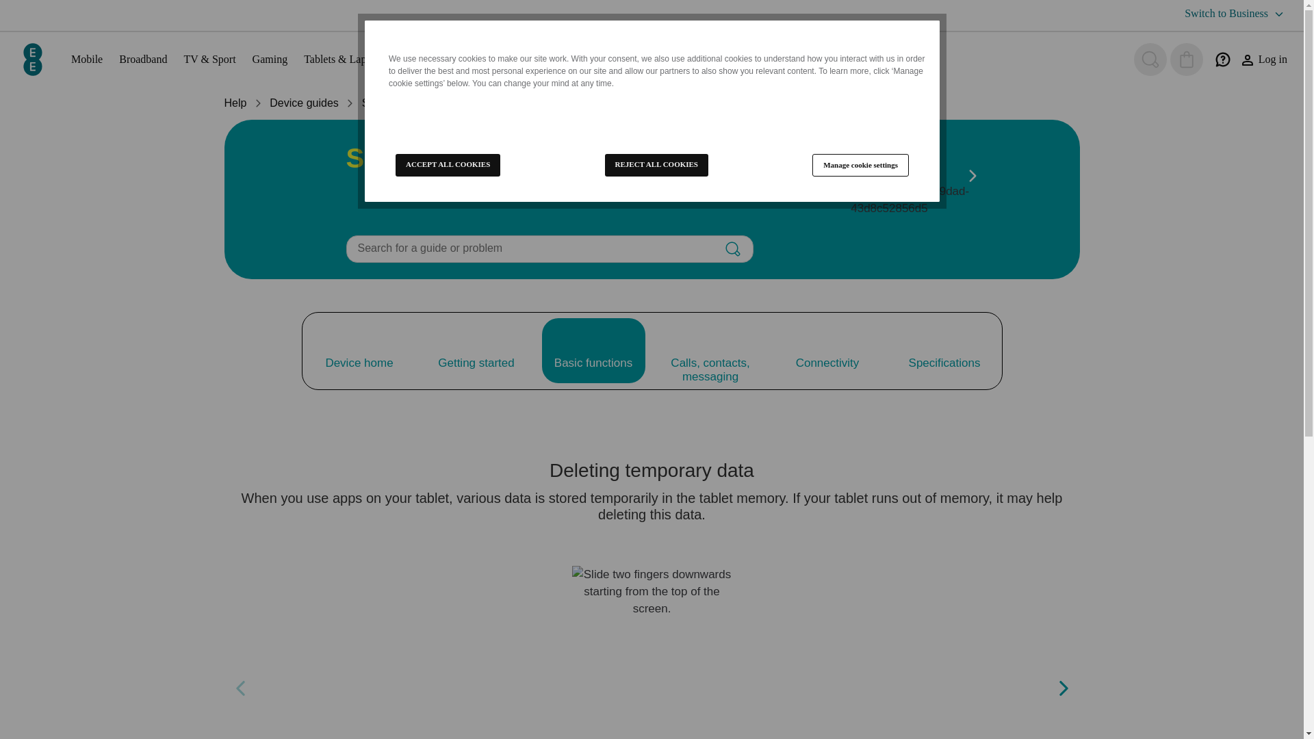 The width and height of the screenshot is (1314, 739). What do you see at coordinates (478, 59) in the screenshot?
I see `Smart Tech` at bounding box center [478, 59].